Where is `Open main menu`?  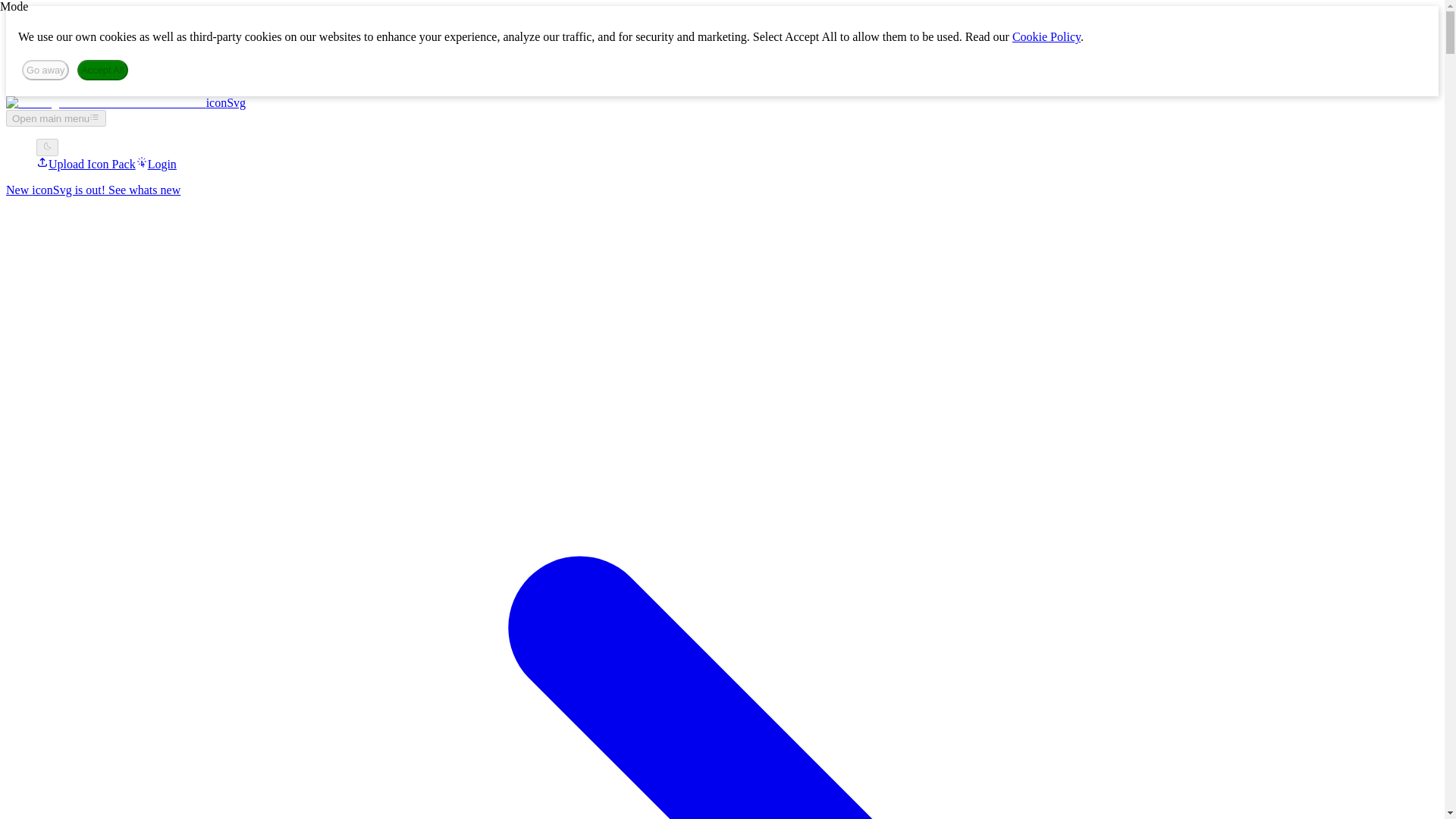 Open main menu is located at coordinates (56, 118).